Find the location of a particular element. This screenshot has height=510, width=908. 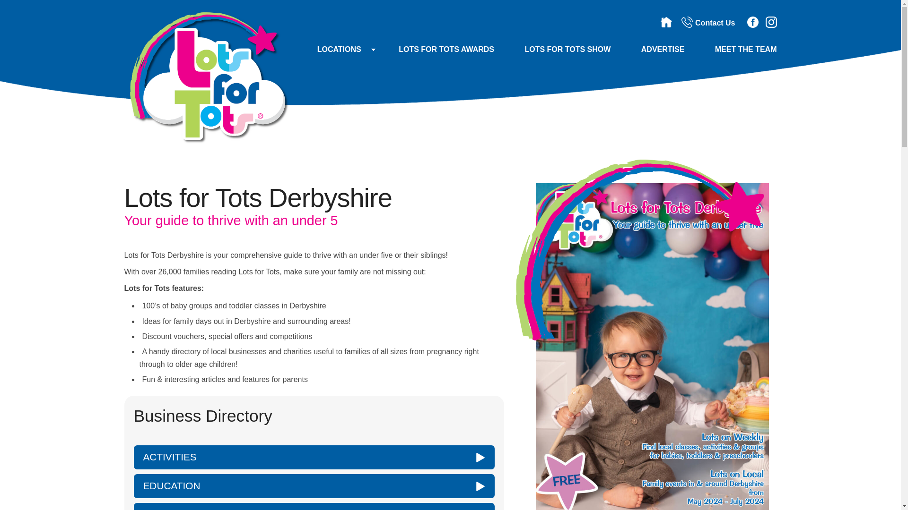

Contact Us is located at coordinates (687, 22).